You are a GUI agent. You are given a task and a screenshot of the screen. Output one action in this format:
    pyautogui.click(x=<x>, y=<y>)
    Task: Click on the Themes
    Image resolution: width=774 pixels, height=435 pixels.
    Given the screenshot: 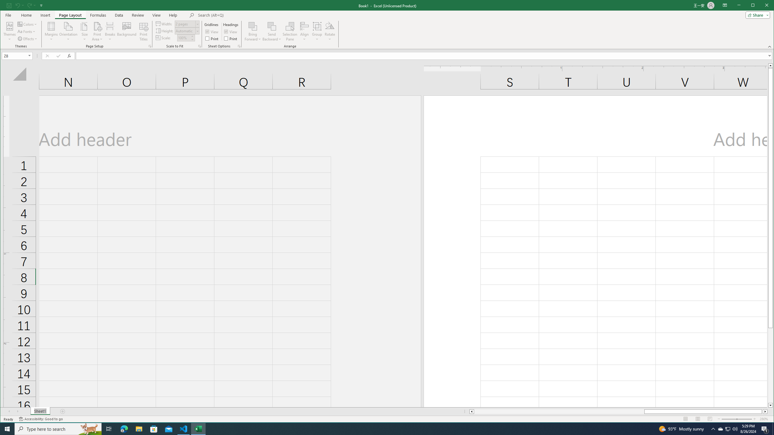 What is the action you would take?
    pyautogui.click(x=10, y=31)
    